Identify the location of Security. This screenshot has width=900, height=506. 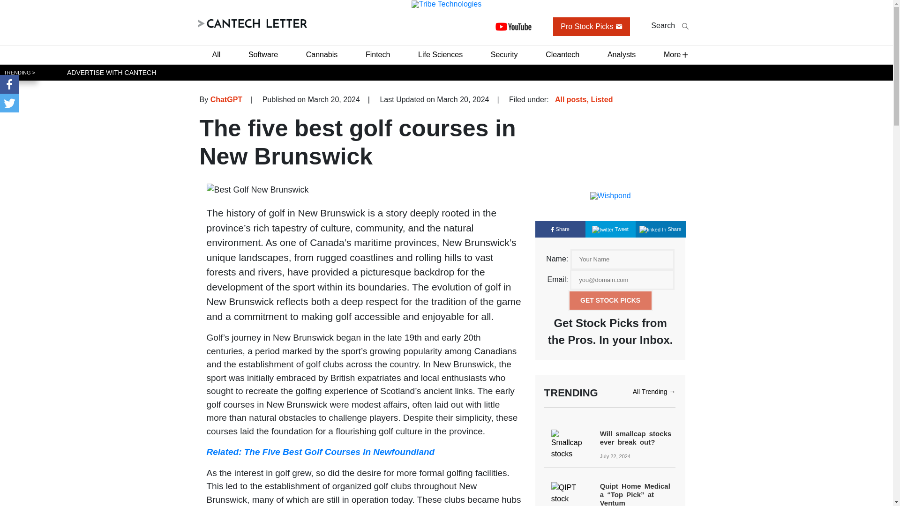
(504, 54).